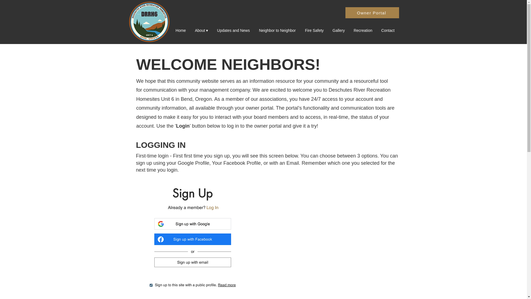 Image resolution: width=531 pixels, height=299 pixels. Describe the element at coordinates (233, 30) in the screenshot. I see `Updates and News` at that location.